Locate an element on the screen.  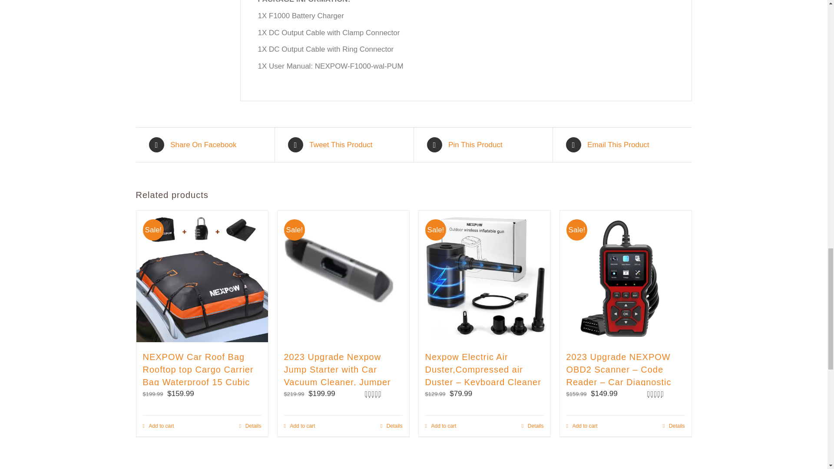
Share On Facebook is located at coordinates (204, 145).